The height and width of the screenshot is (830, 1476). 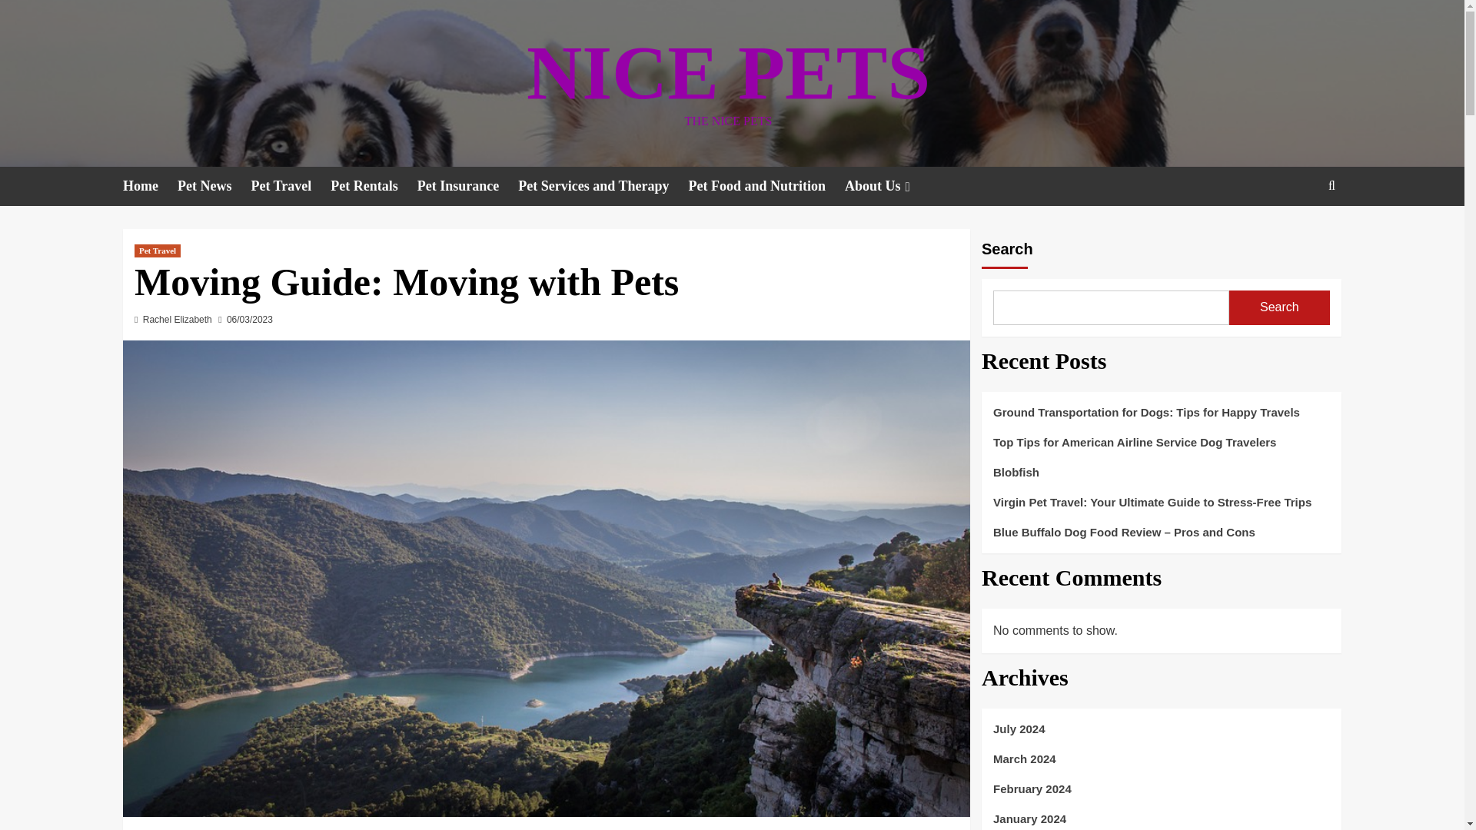 I want to click on Pet Food and Nutrition, so click(x=766, y=186).